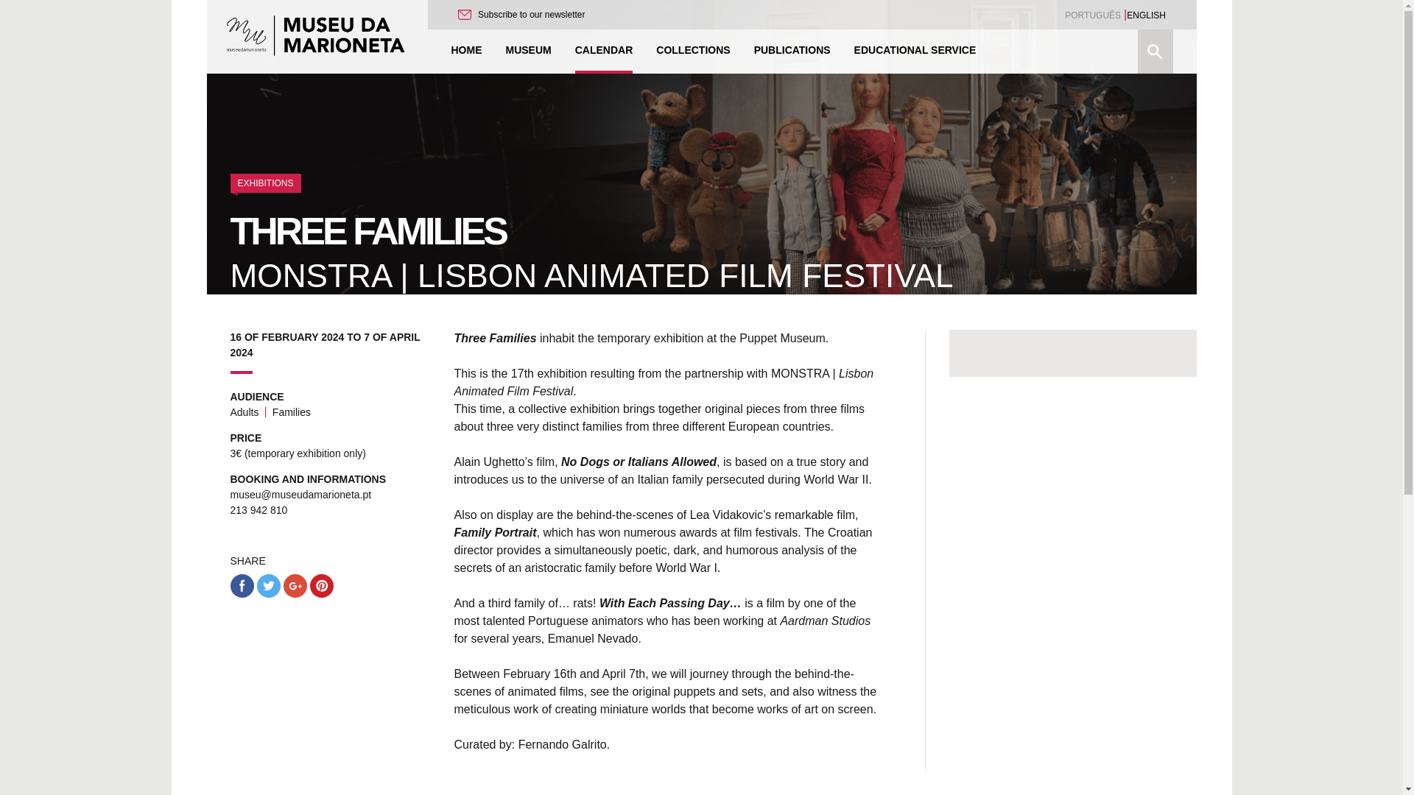 This screenshot has width=1414, height=795. I want to click on ENGLISH, so click(1146, 15).